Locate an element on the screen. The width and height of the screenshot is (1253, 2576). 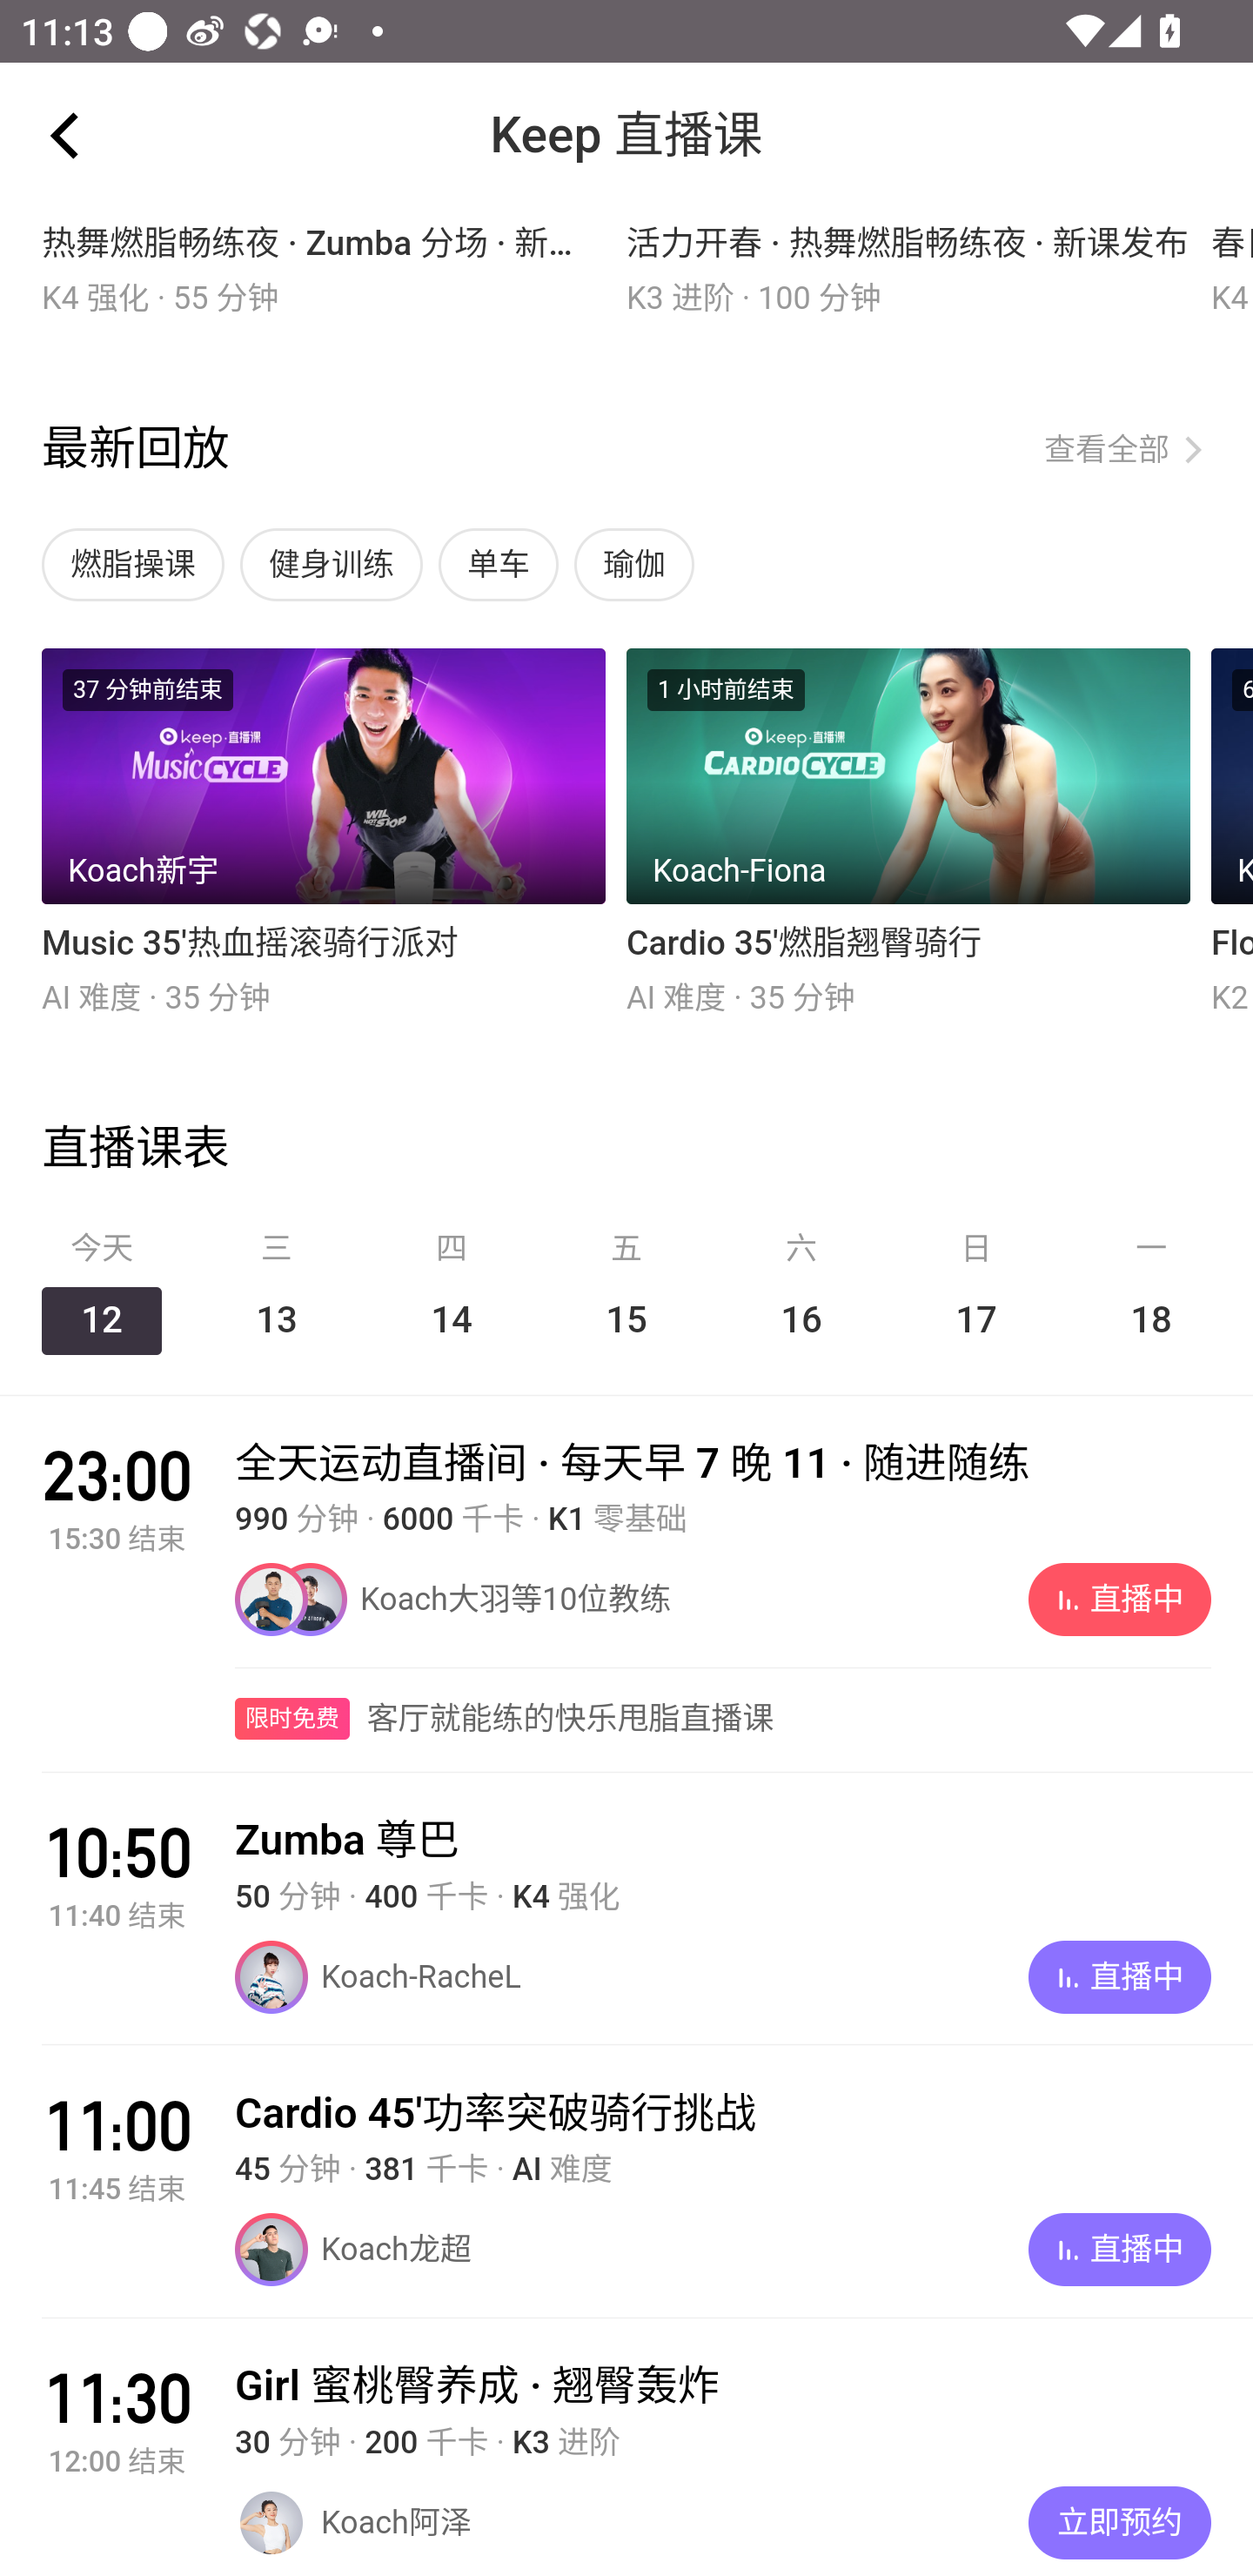
单车 is located at coordinates (499, 566).